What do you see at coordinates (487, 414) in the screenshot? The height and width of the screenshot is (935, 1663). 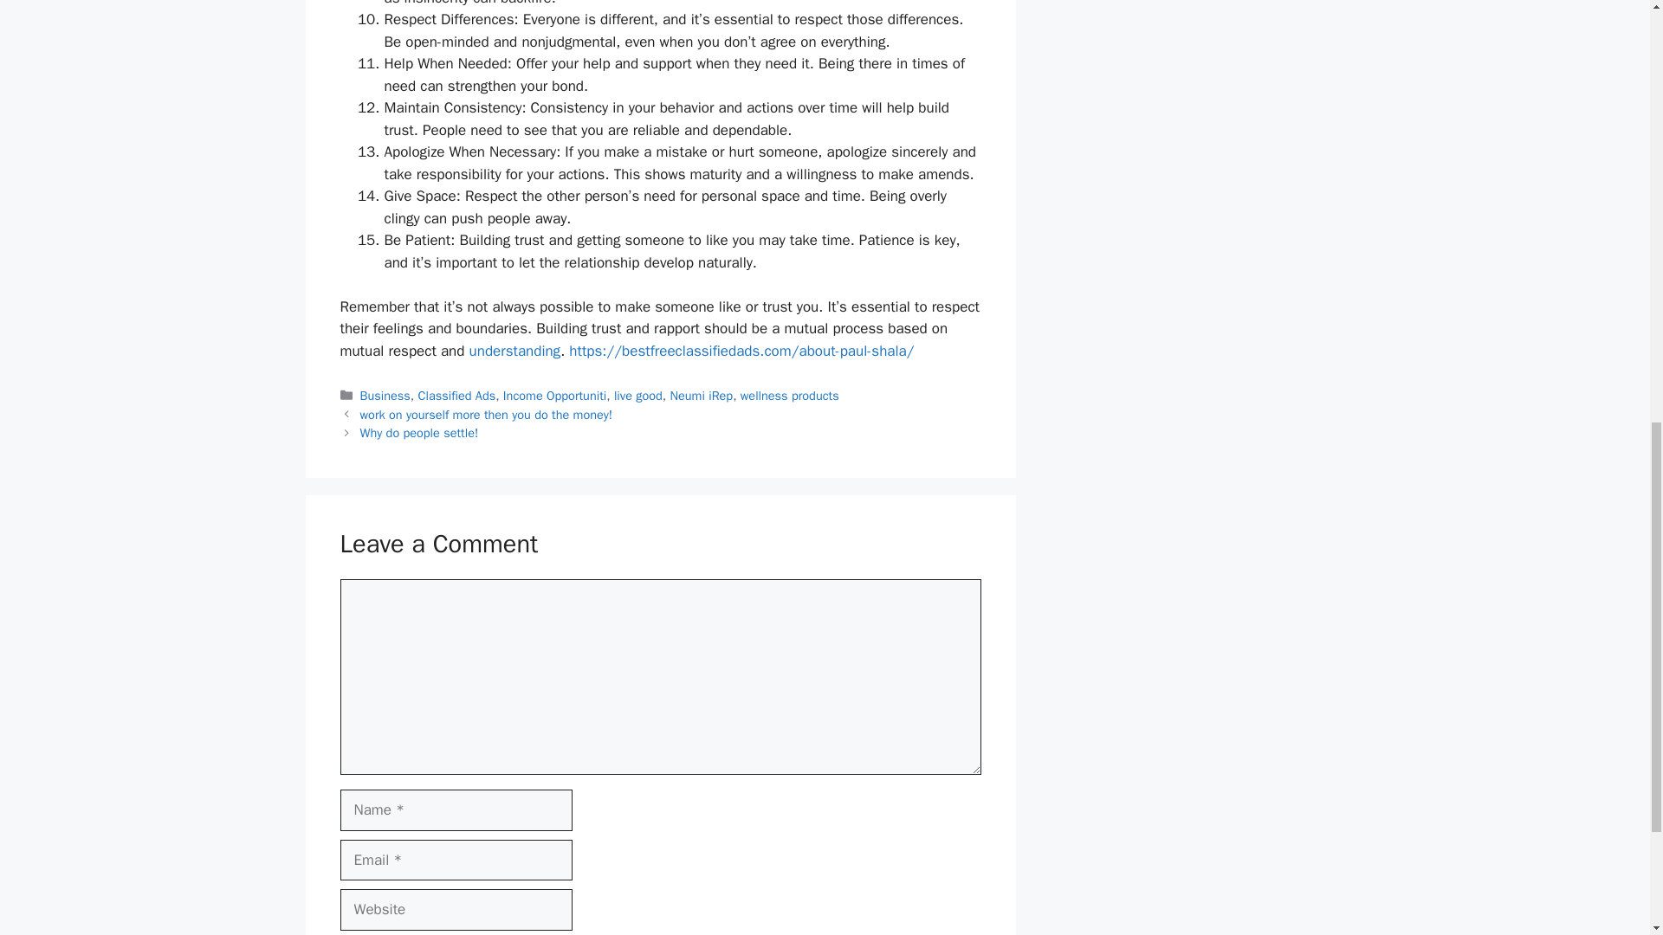 I see `work on yourself more then you do the money!` at bounding box center [487, 414].